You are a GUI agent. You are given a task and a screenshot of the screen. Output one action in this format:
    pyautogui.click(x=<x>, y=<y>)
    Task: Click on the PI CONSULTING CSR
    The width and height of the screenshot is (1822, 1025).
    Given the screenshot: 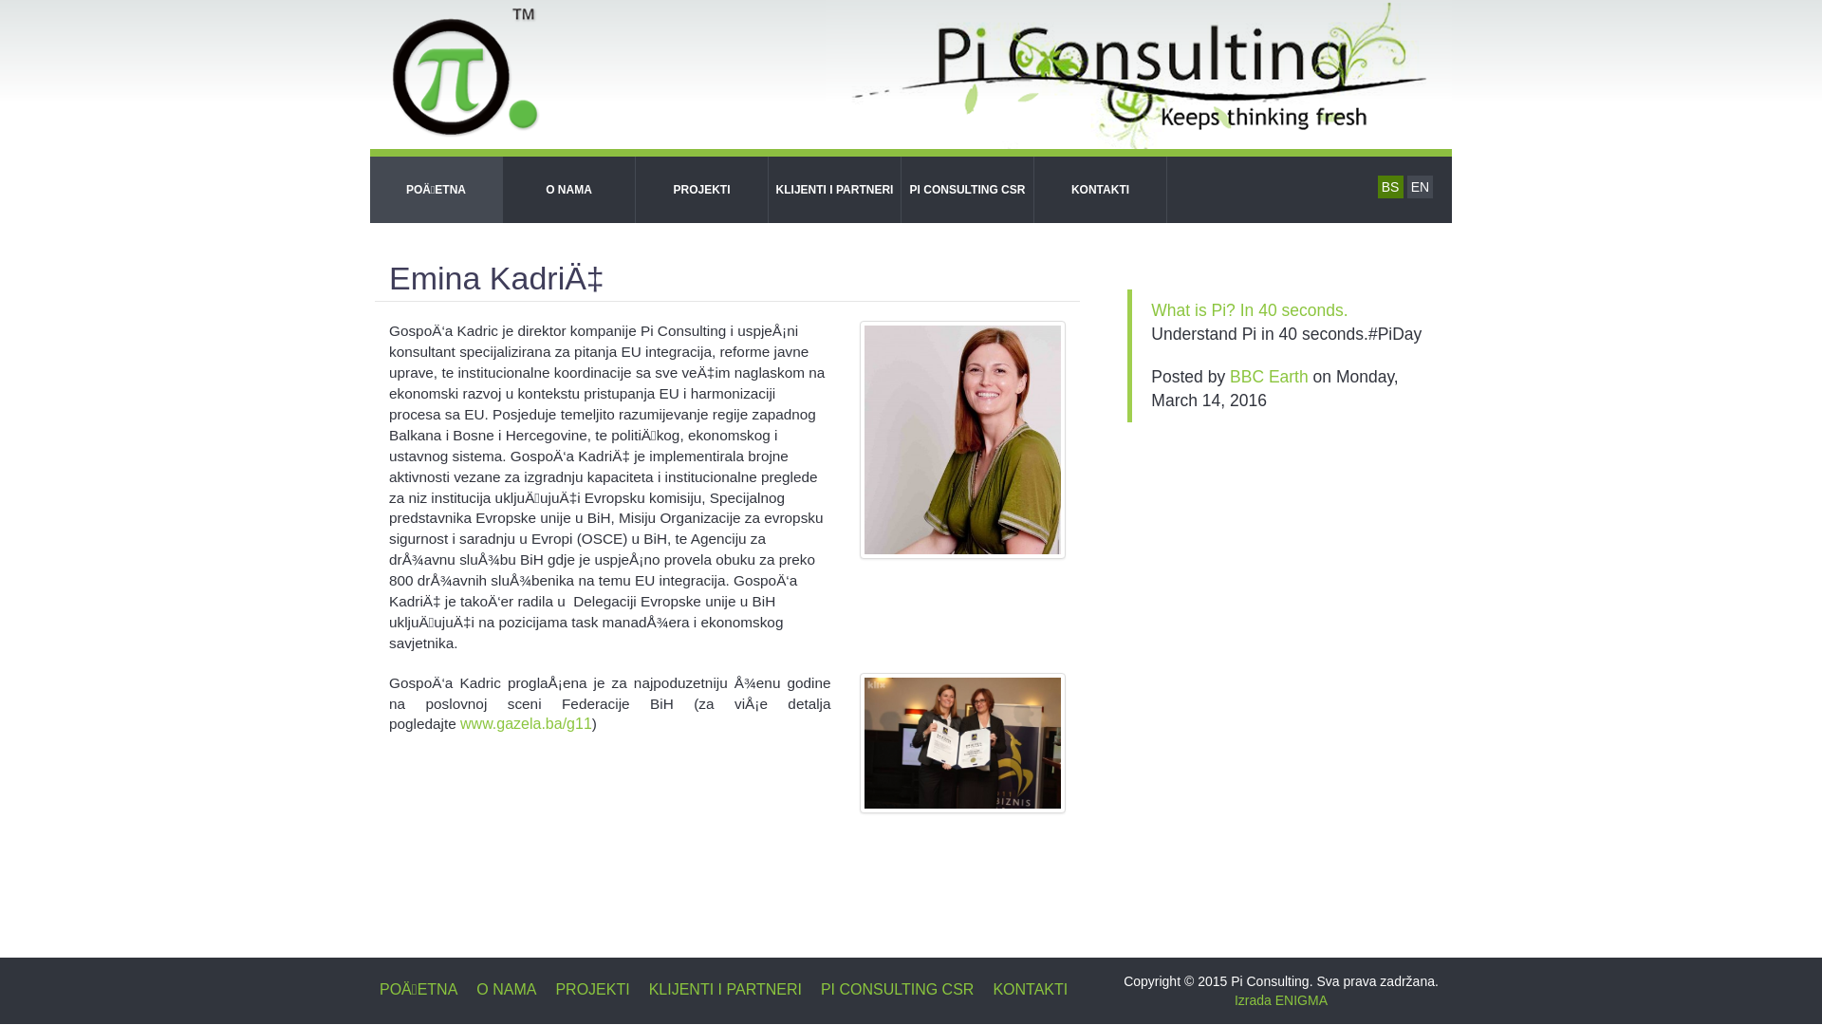 What is the action you would take?
    pyautogui.click(x=898, y=990)
    